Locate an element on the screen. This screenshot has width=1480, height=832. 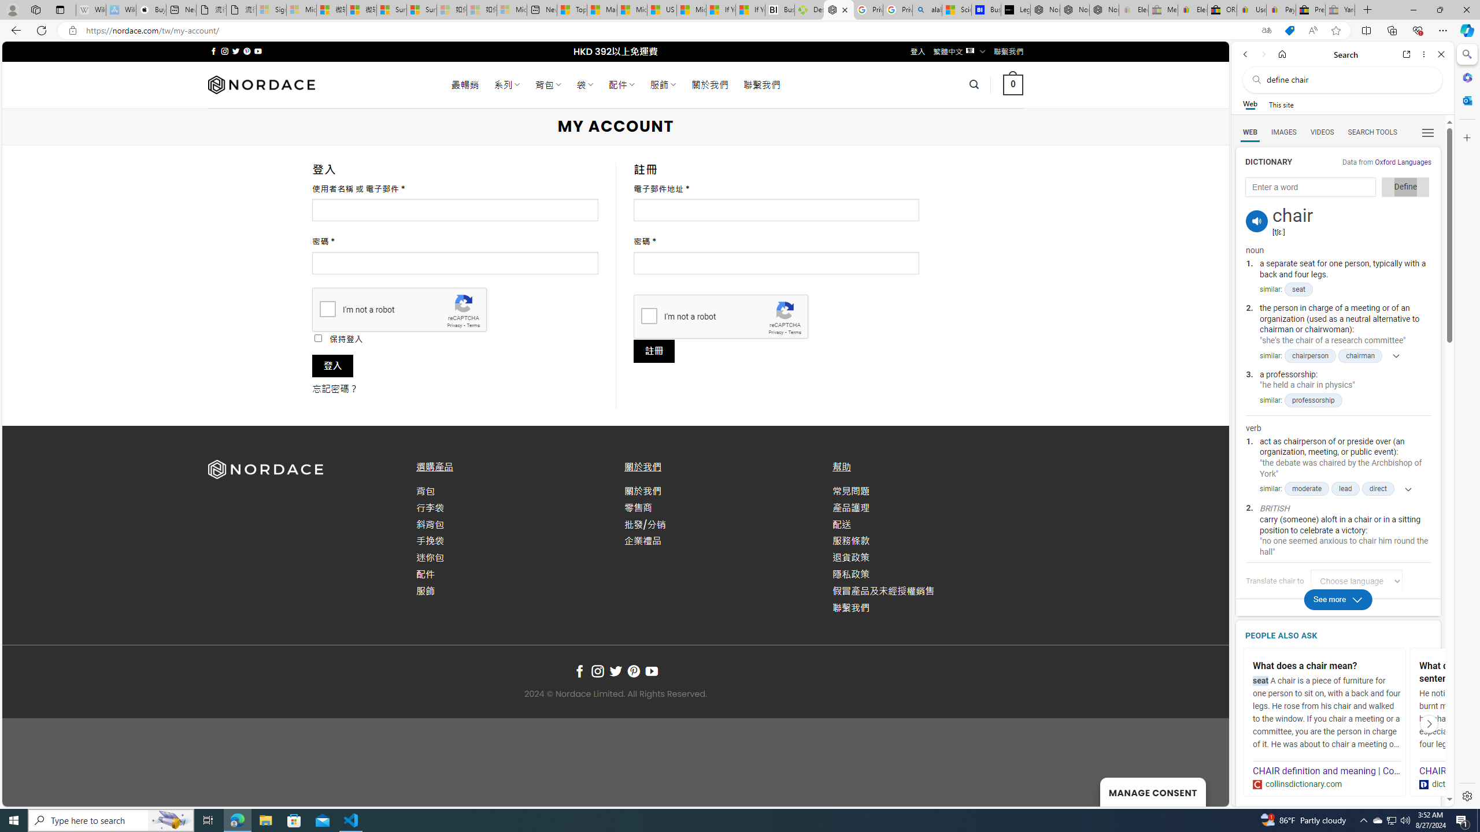
Translate chair to Choose language is located at coordinates (1357, 581).